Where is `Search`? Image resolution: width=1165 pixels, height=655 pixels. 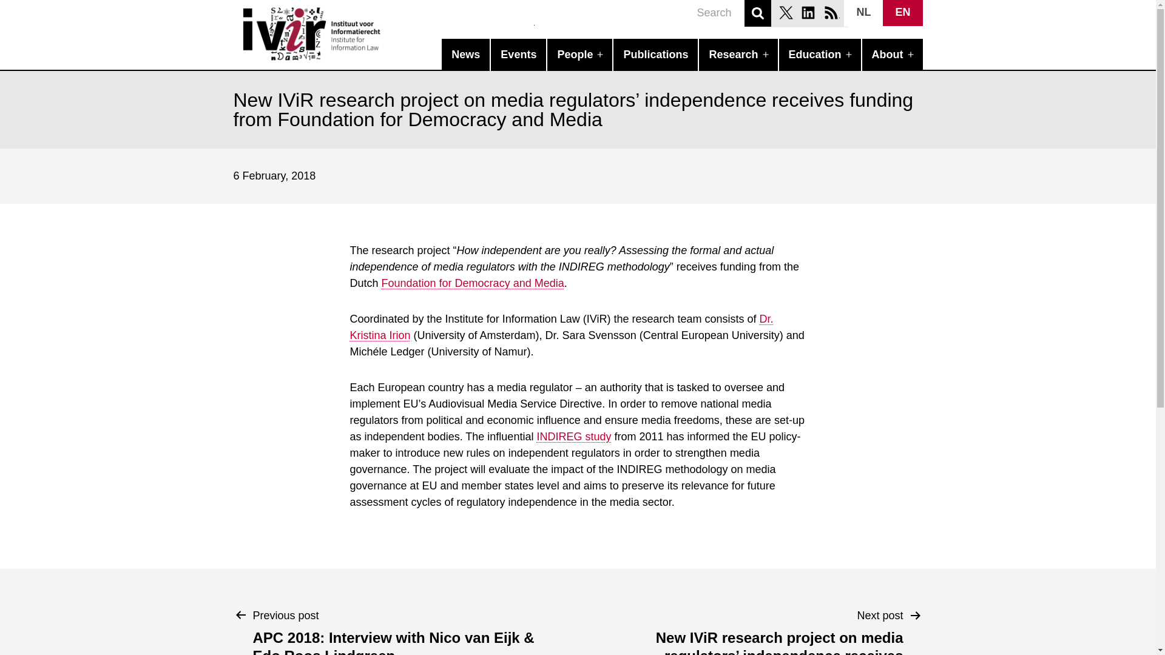 Search is located at coordinates (757, 13).